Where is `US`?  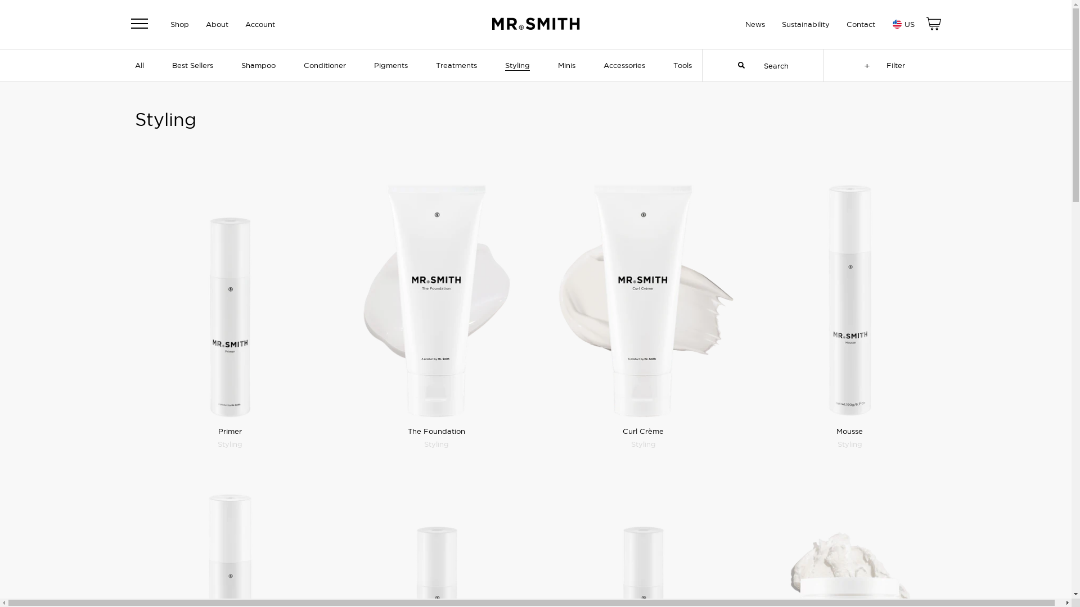
US is located at coordinates (902, 24).